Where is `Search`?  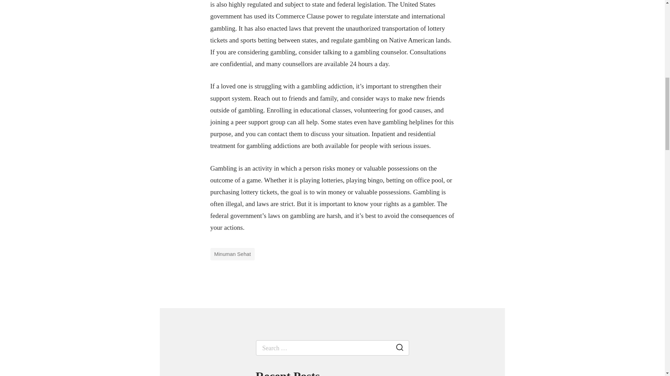 Search is located at coordinates (400, 348).